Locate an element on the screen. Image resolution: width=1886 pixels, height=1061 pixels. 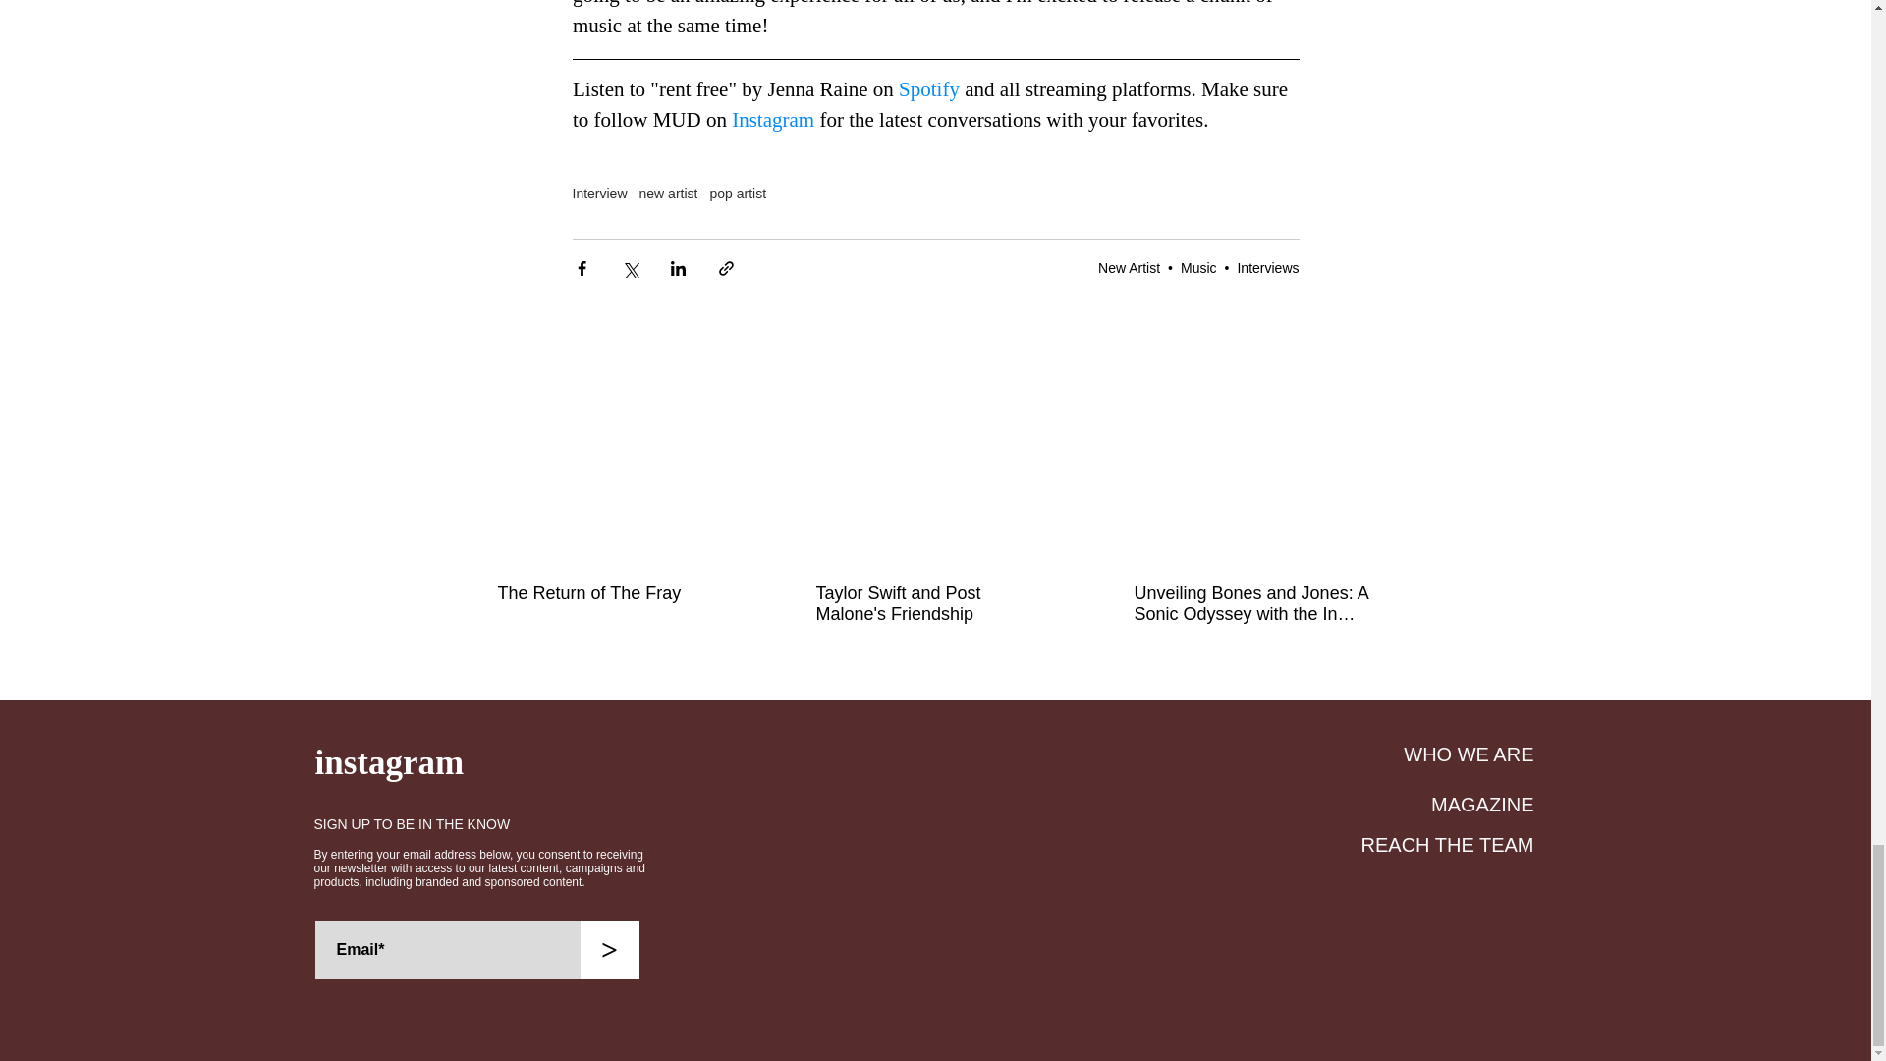
Interviews is located at coordinates (1267, 267).